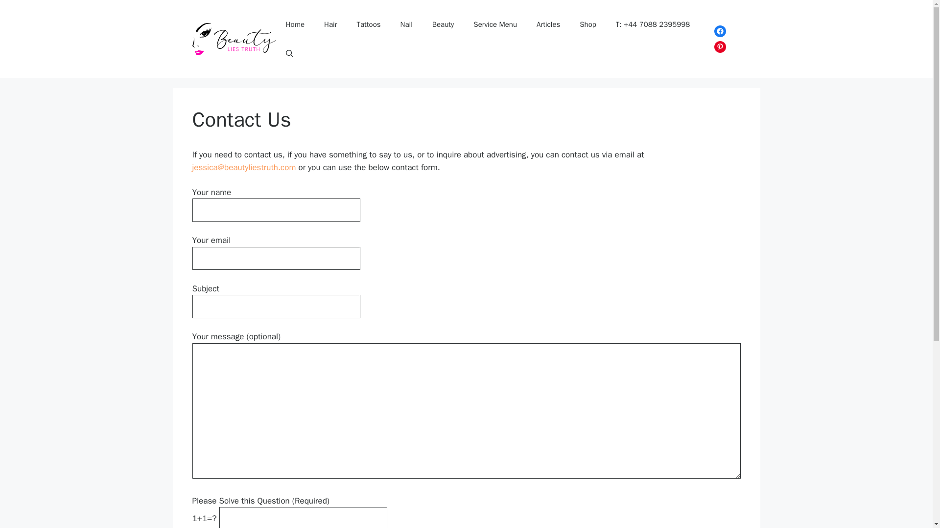 The image size is (940, 528). What do you see at coordinates (443, 24) in the screenshot?
I see `Beauty` at bounding box center [443, 24].